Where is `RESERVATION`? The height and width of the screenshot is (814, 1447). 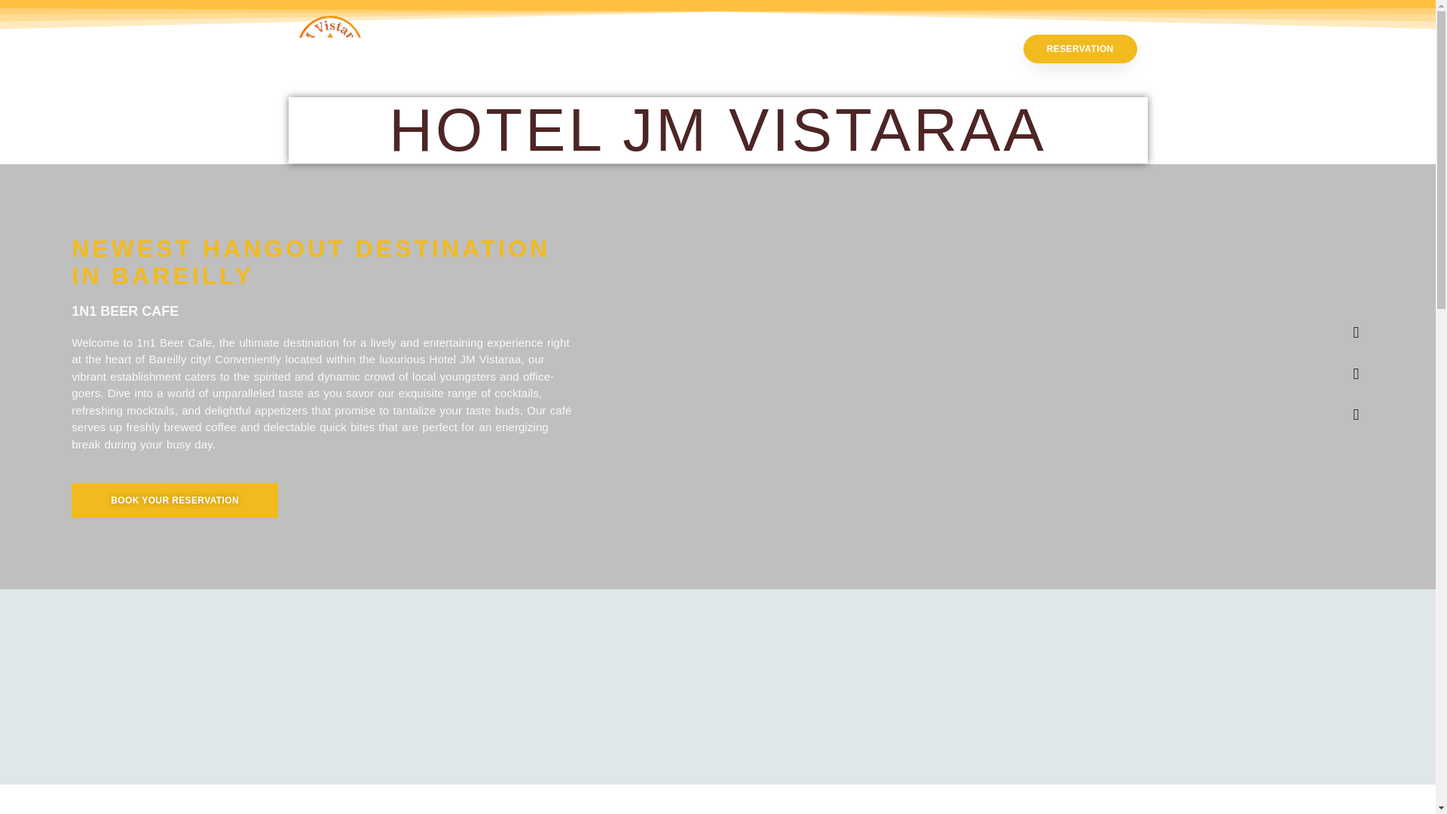
RESERVATION is located at coordinates (1080, 49).